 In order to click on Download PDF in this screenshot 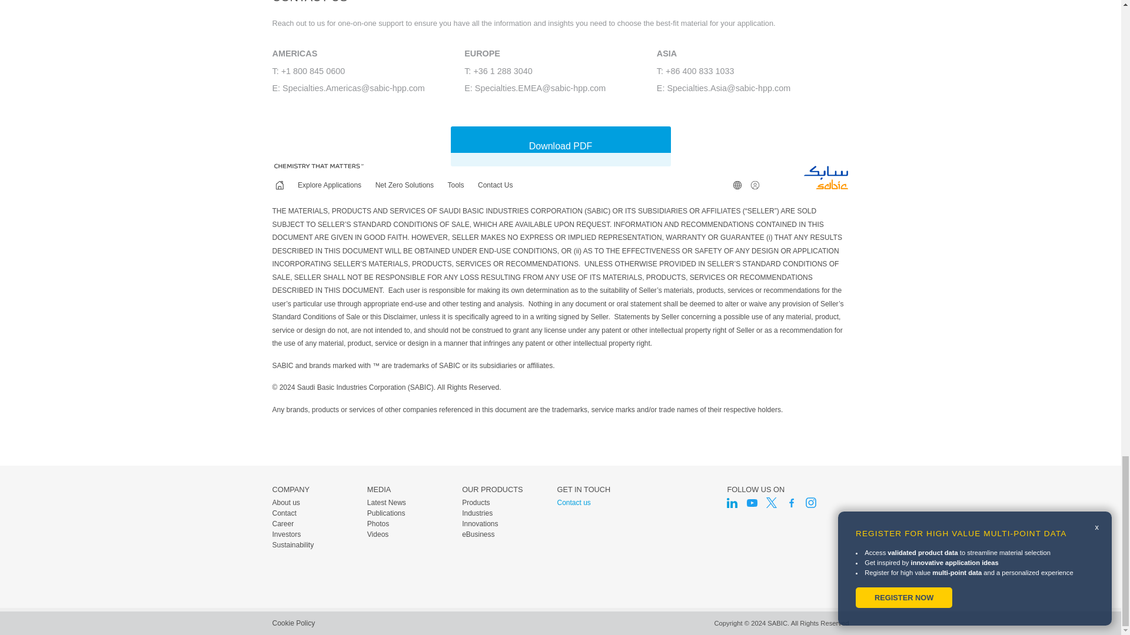, I will do `click(560, 146)`.